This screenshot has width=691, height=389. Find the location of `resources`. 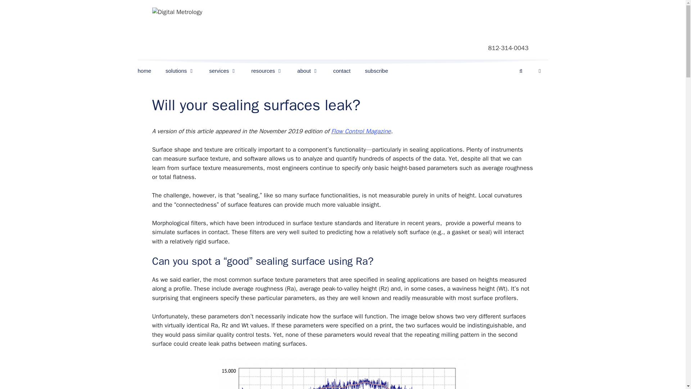

resources is located at coordinates (267, 71).